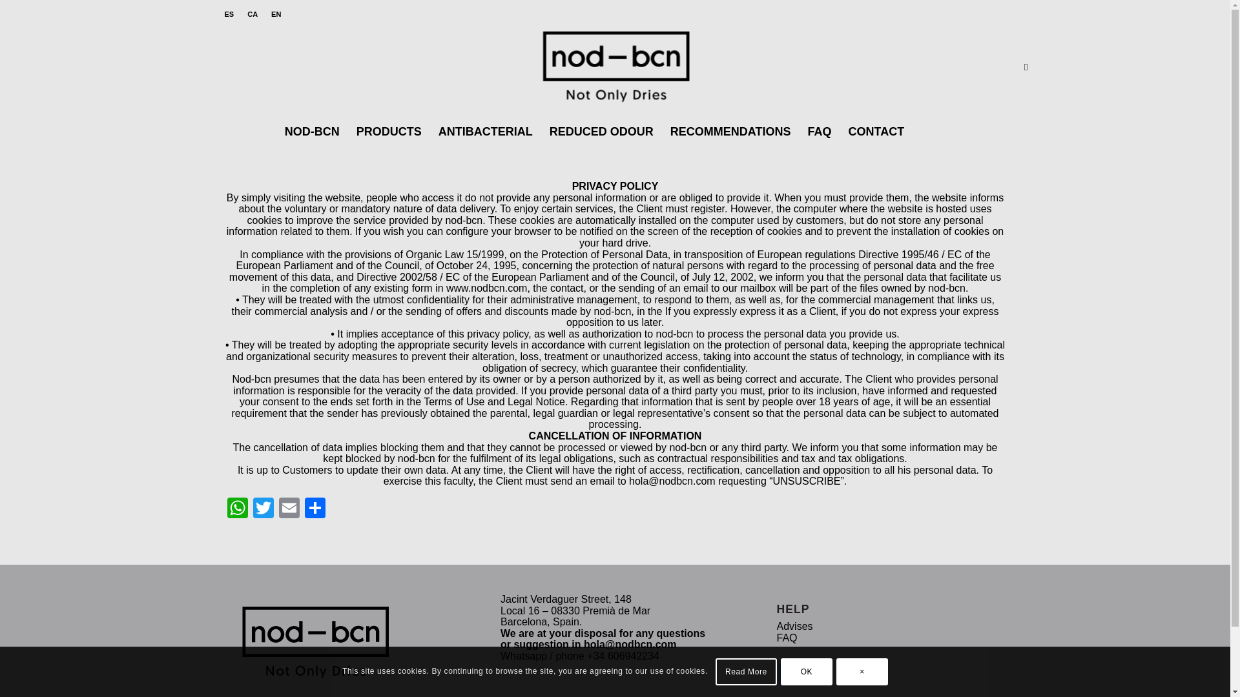 This screenshot has width=1240, height=697. What do you see at coordinates (389, 132) in the screenshot?
I see `PRODUCTS` at bounding box center [389, 132].